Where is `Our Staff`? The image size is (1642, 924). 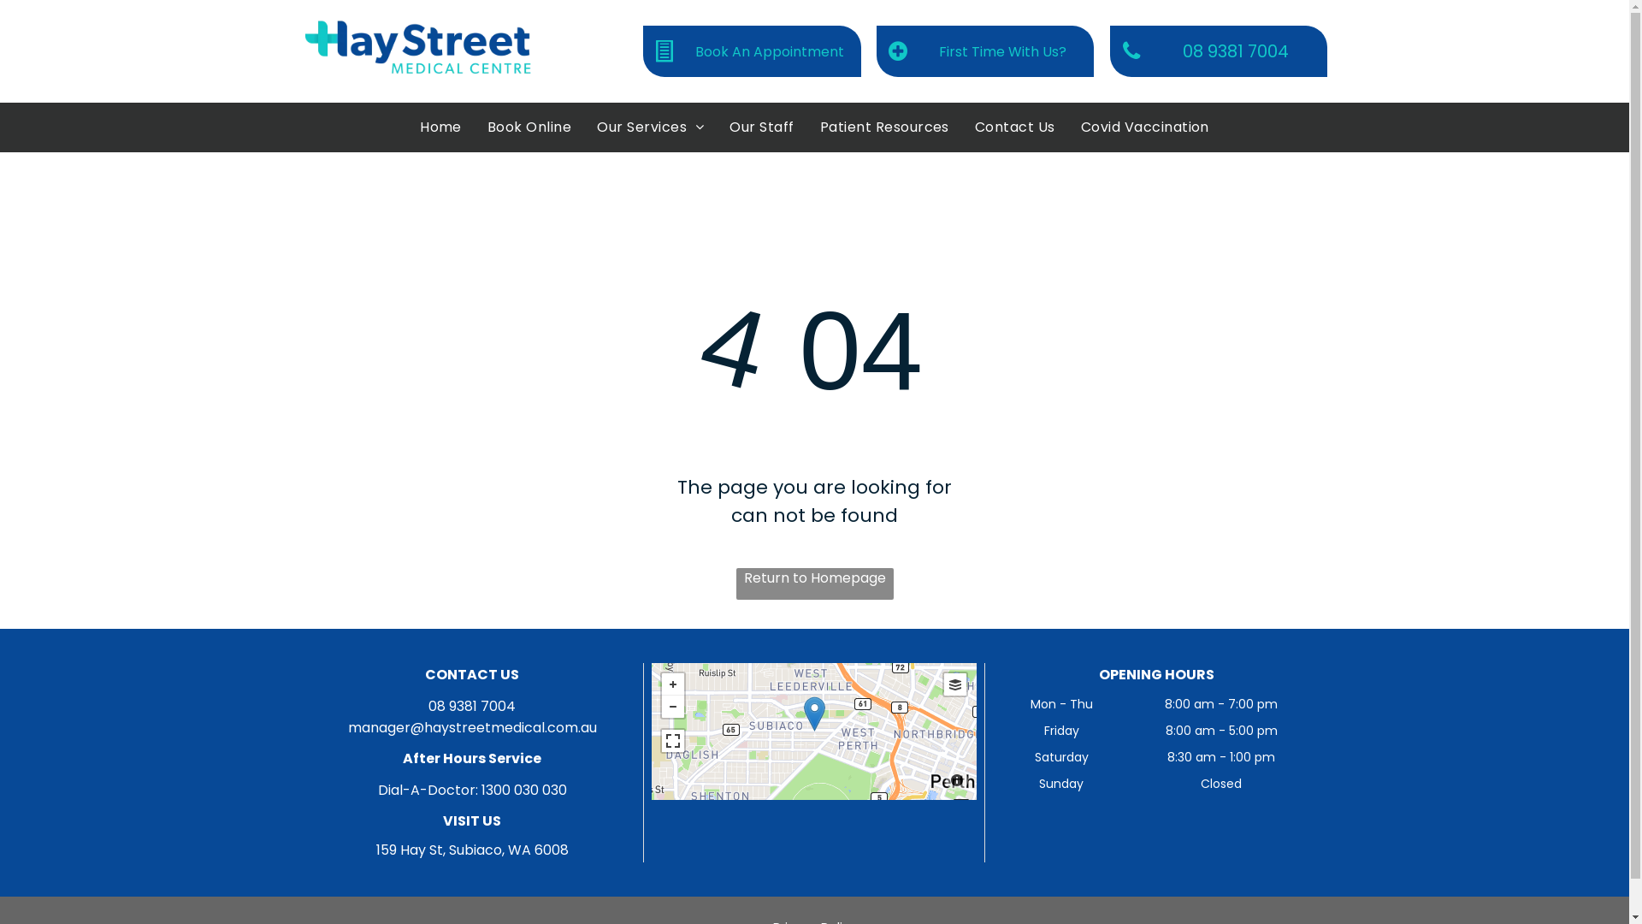
Our Staff is located at coordinates (761, 127).